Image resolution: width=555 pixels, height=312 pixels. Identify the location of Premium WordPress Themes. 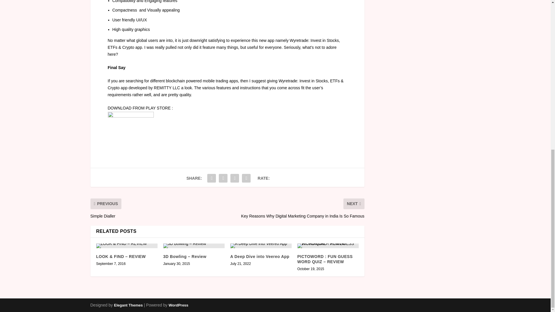
(128, 305).